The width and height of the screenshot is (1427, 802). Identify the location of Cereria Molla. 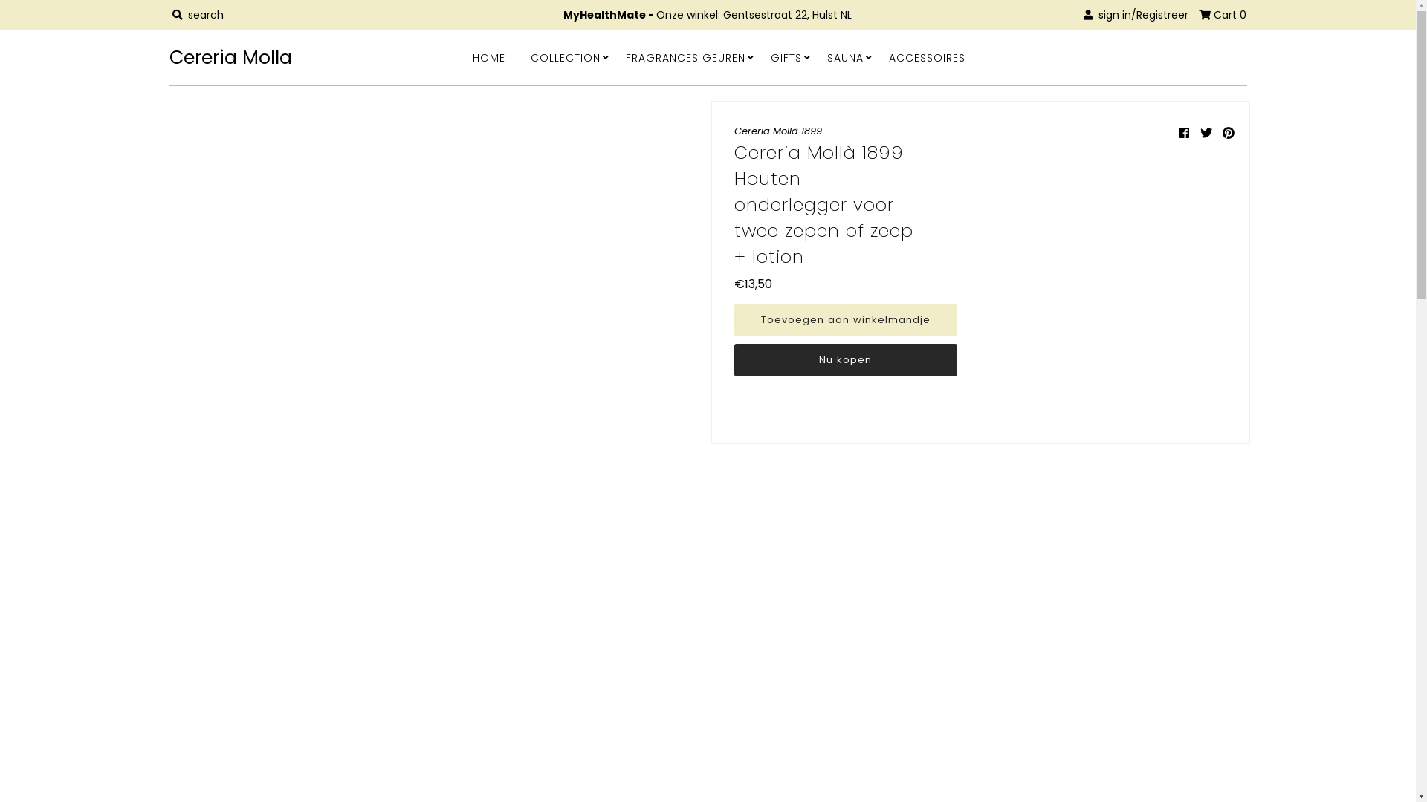
(277, 58).